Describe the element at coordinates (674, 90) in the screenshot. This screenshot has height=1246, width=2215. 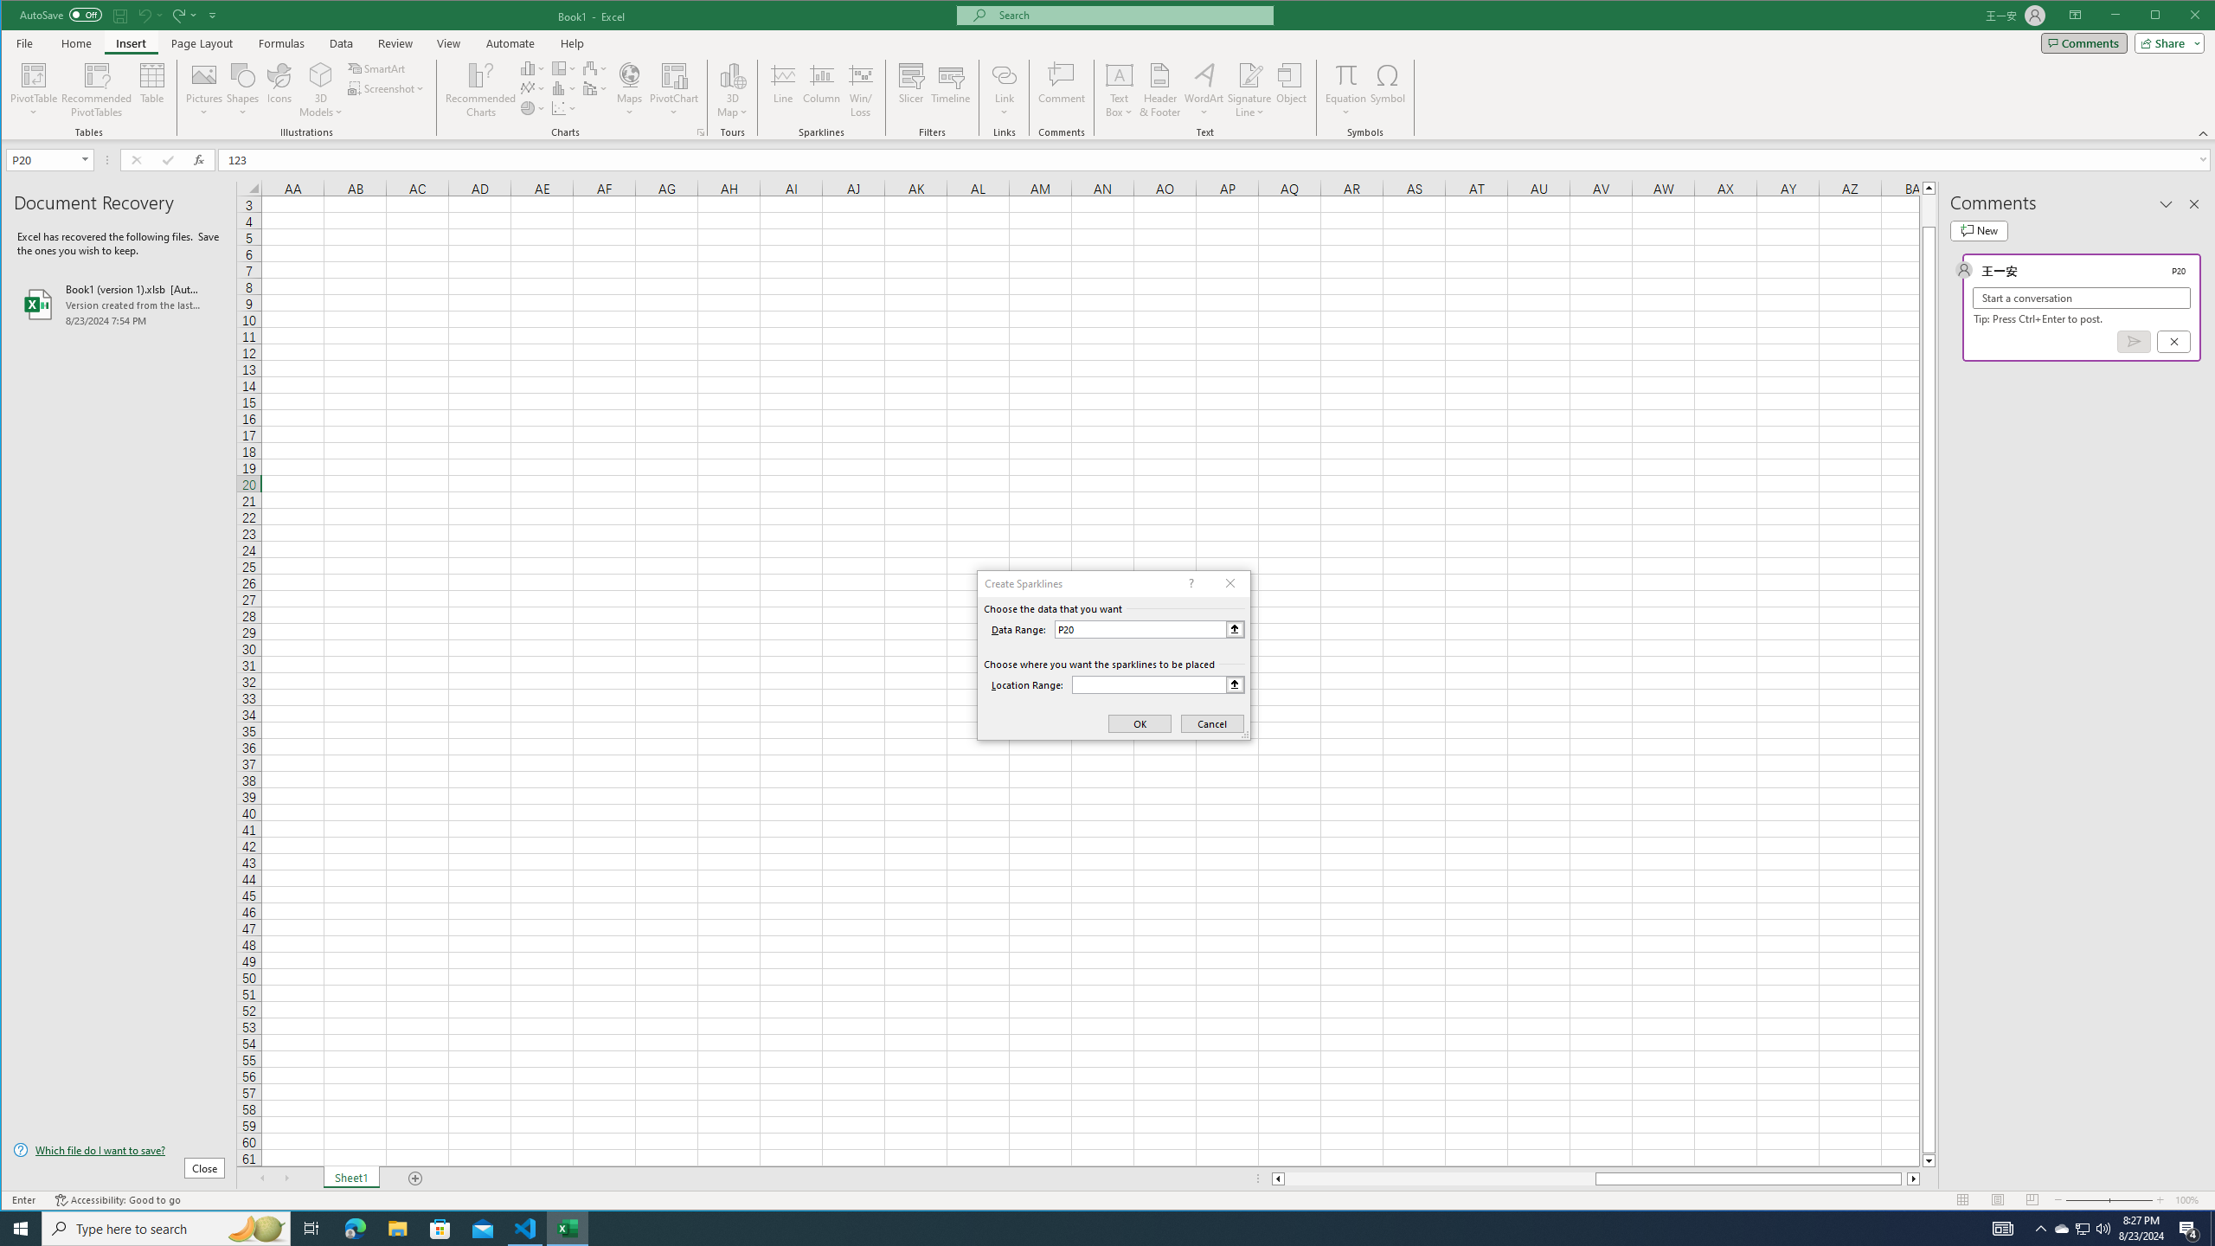
I see `PivotChart` at that location.